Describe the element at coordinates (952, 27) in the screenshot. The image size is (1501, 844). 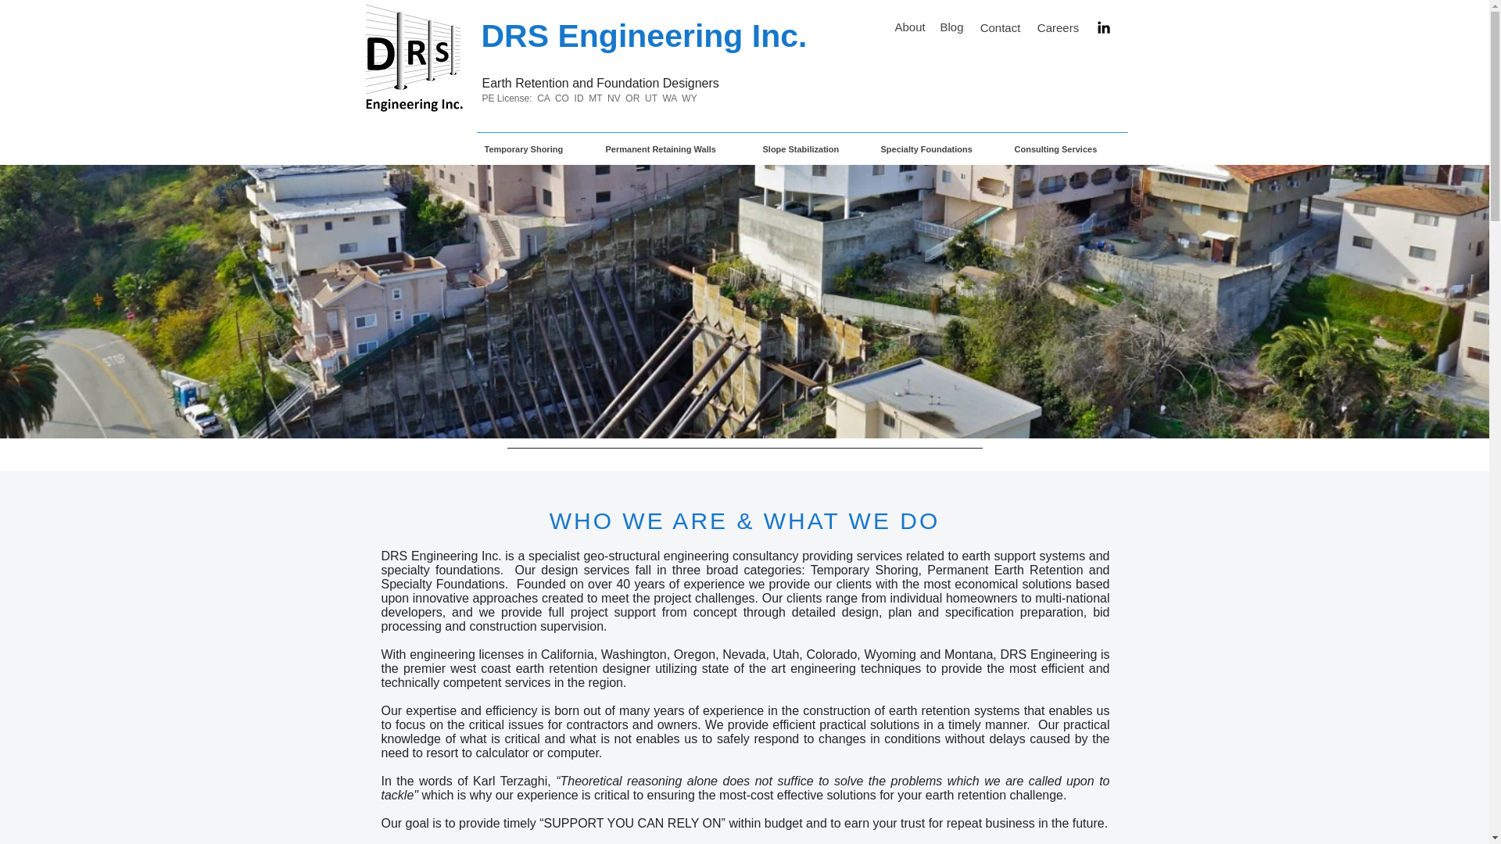
I see `Blog` at that location.